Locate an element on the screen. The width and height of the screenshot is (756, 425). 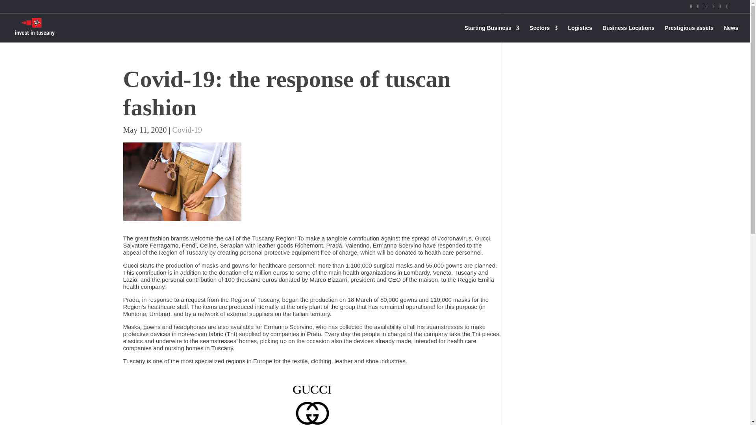
News is located at coordinates (731, 34).